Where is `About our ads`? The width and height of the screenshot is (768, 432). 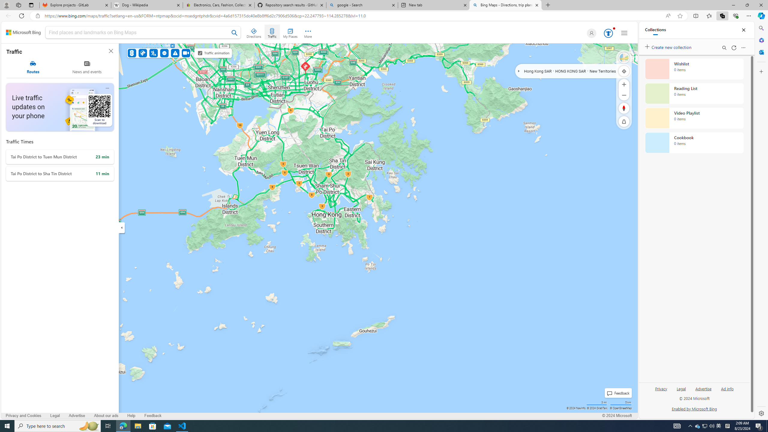
About our ads is located at coordinates (106, 415).